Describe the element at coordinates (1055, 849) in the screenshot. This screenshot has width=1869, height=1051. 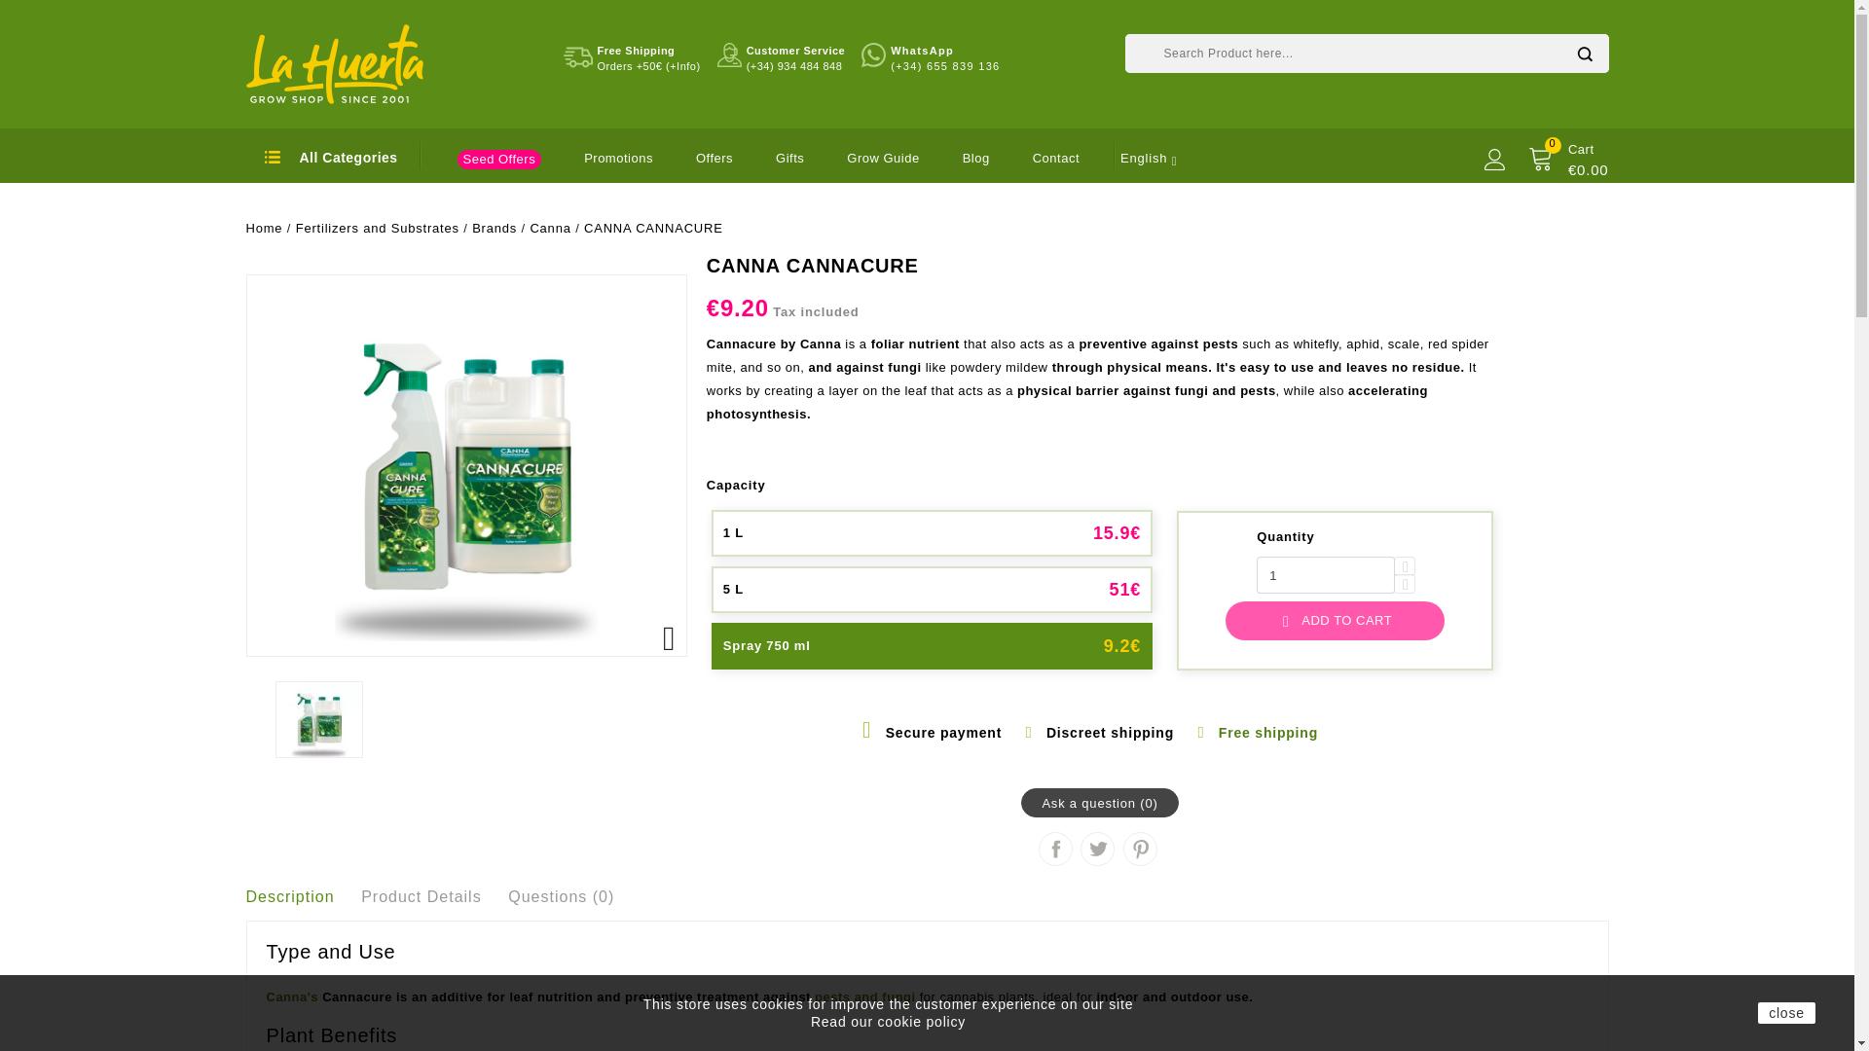
I see `Share` at that location.